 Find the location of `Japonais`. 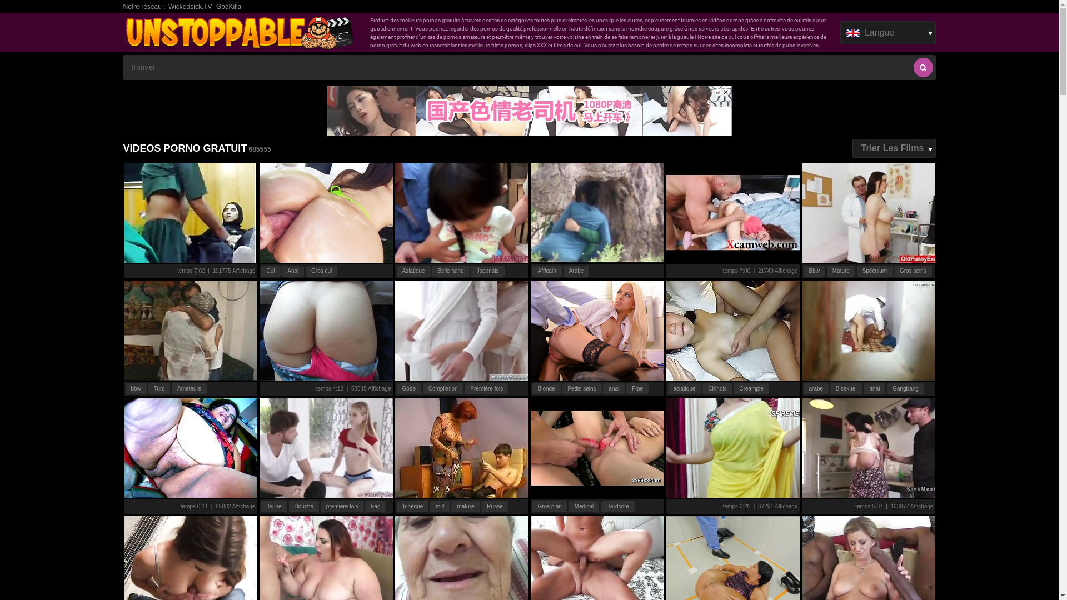

Japonais is located at coordinates (487, 271).